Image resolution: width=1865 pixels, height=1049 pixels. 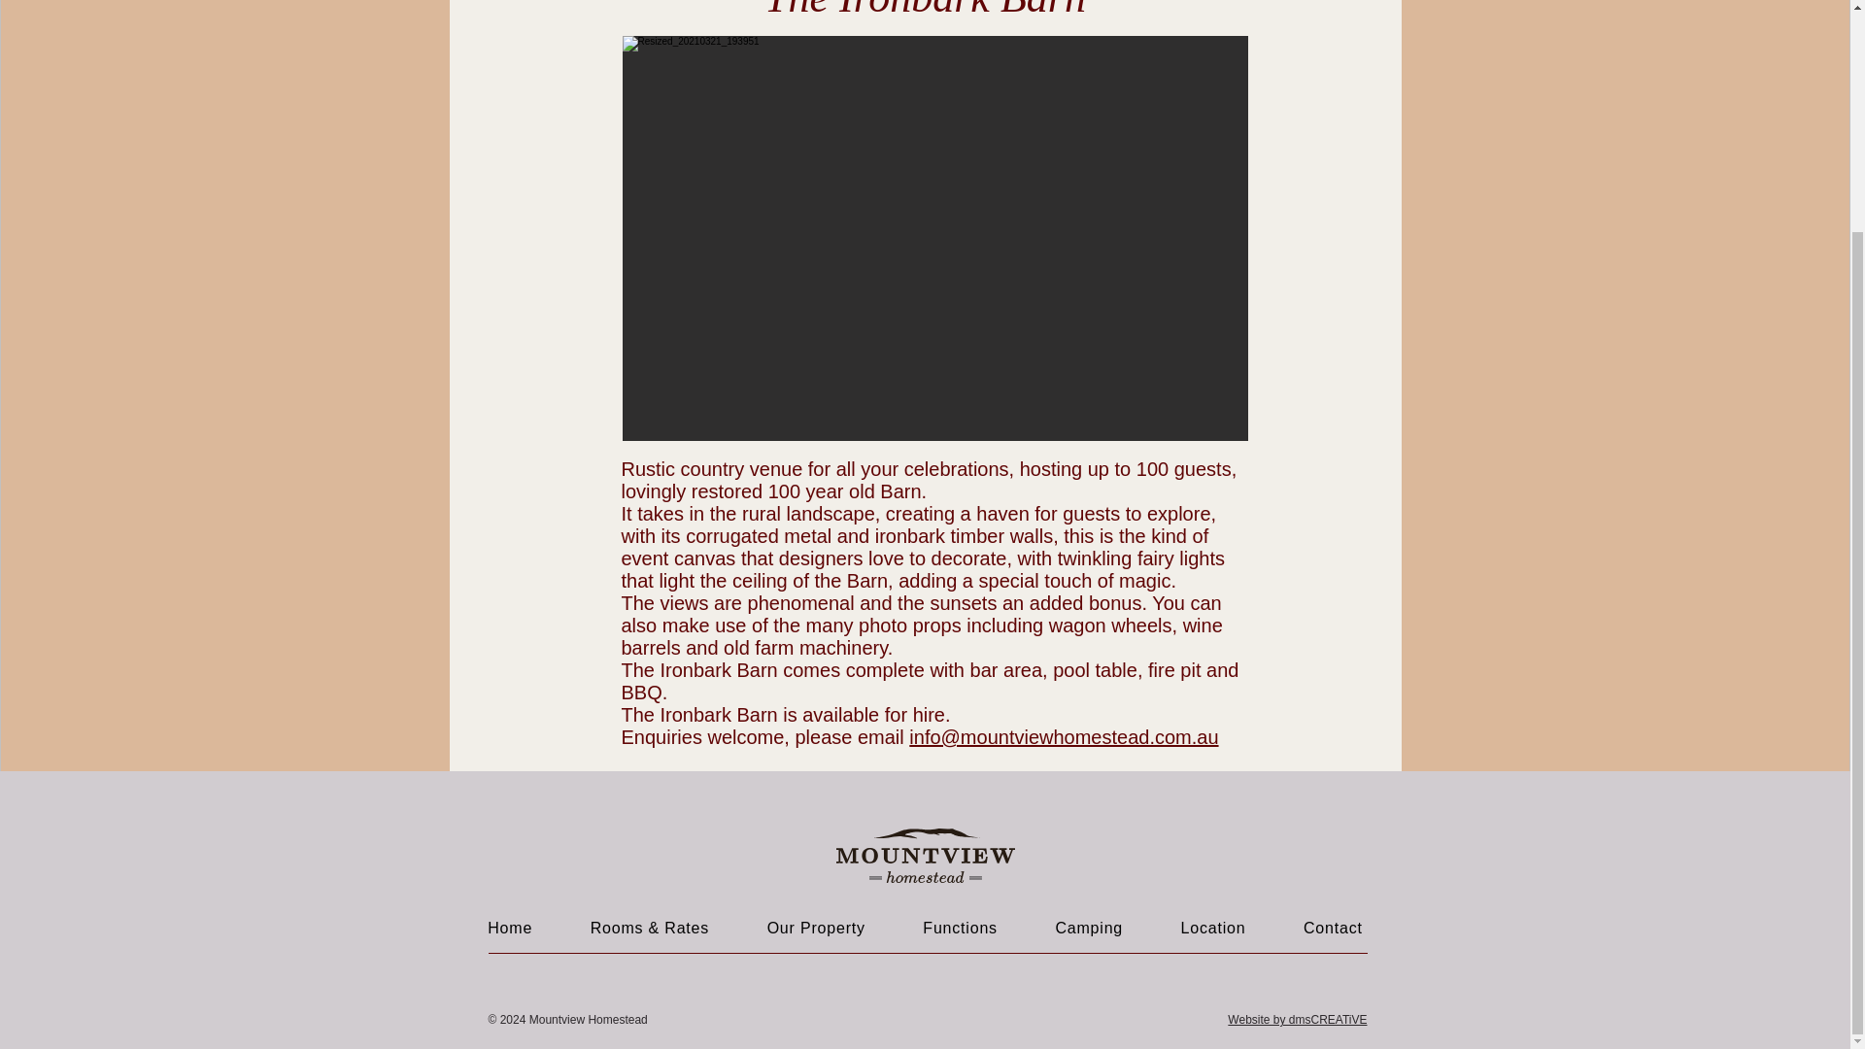 What do you see at coordinates (509, 929) in the screenshot?
I see `Home` at bounding box center [509, 929].